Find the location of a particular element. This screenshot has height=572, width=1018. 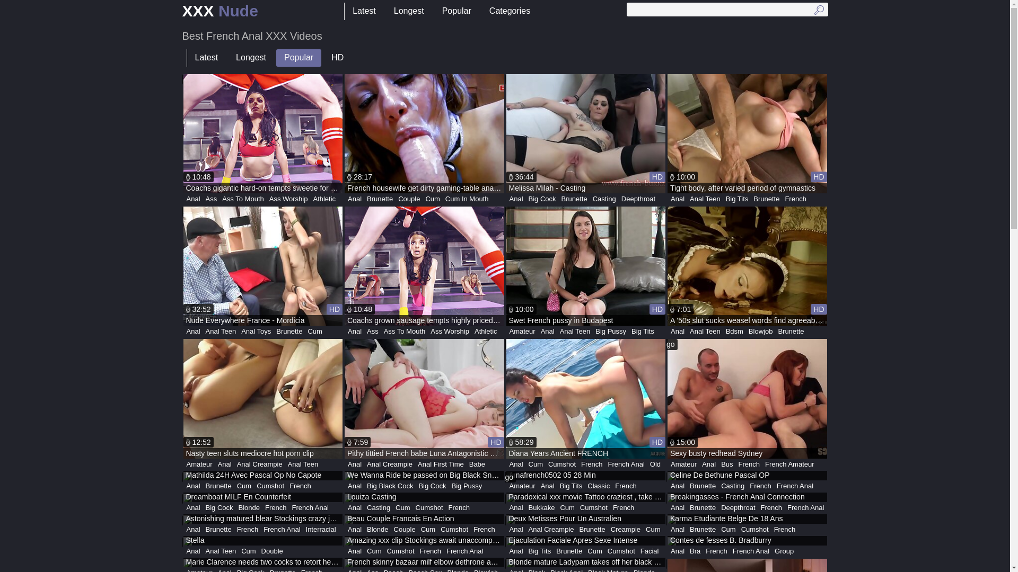

Brunette is located at coordinates (703, 530).